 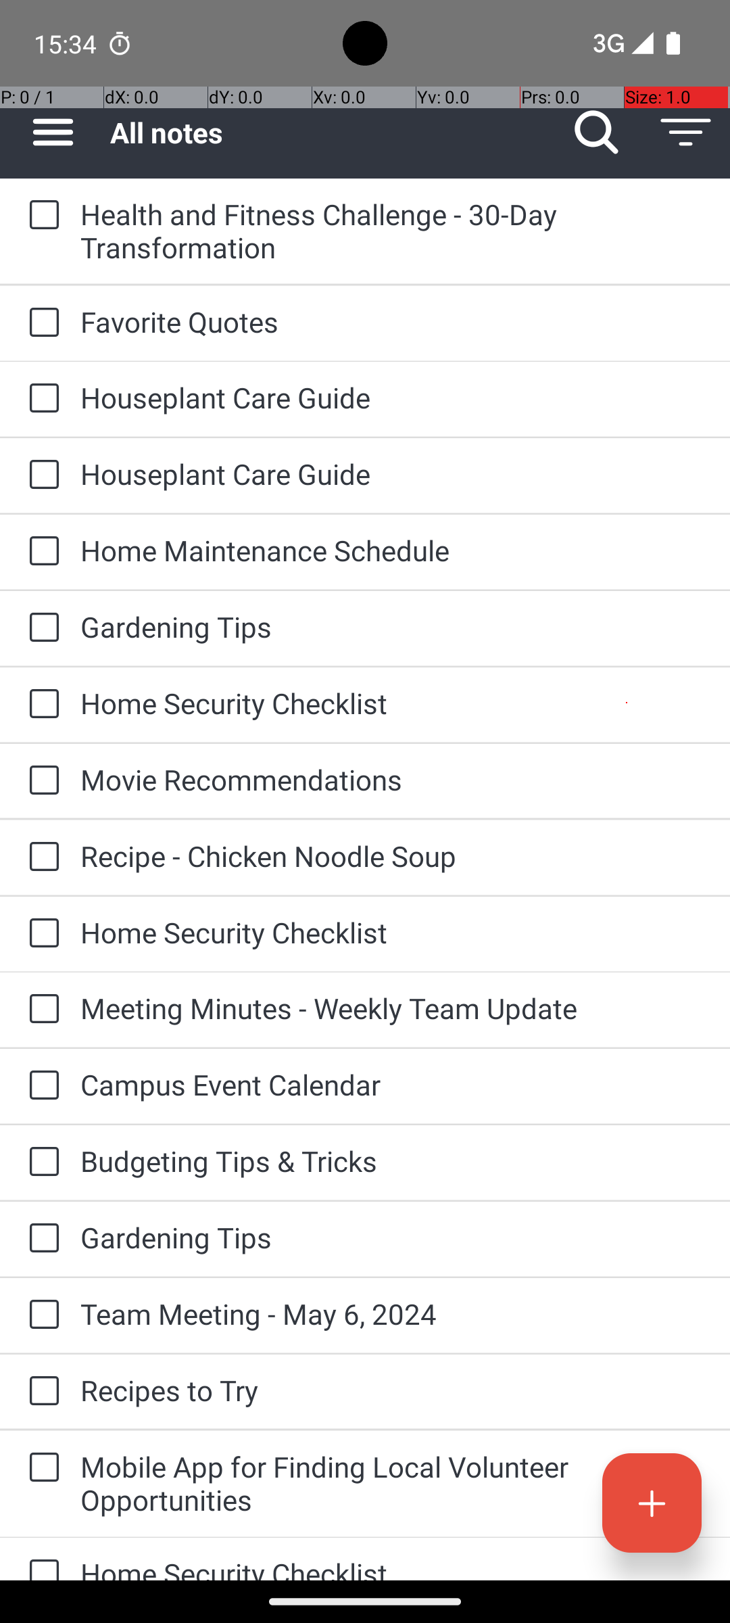 I want to click on Houseplant Care Guide, so click(x=392, y=398).